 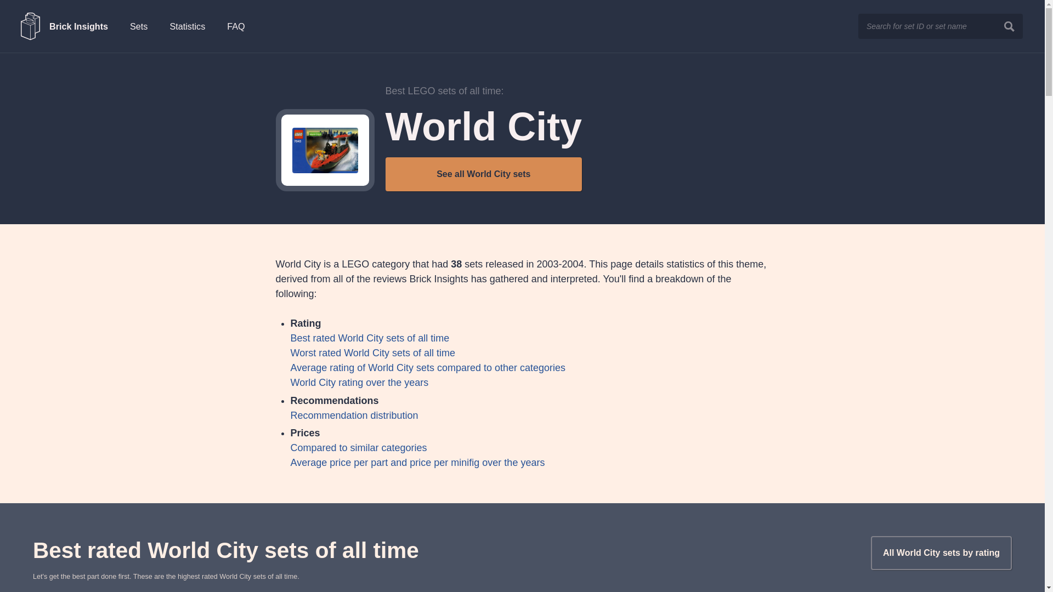 What do you see at coordinates (354, 415) in the screenshot?
I see `Recommendation distribution` at bounding box center [354, 415].